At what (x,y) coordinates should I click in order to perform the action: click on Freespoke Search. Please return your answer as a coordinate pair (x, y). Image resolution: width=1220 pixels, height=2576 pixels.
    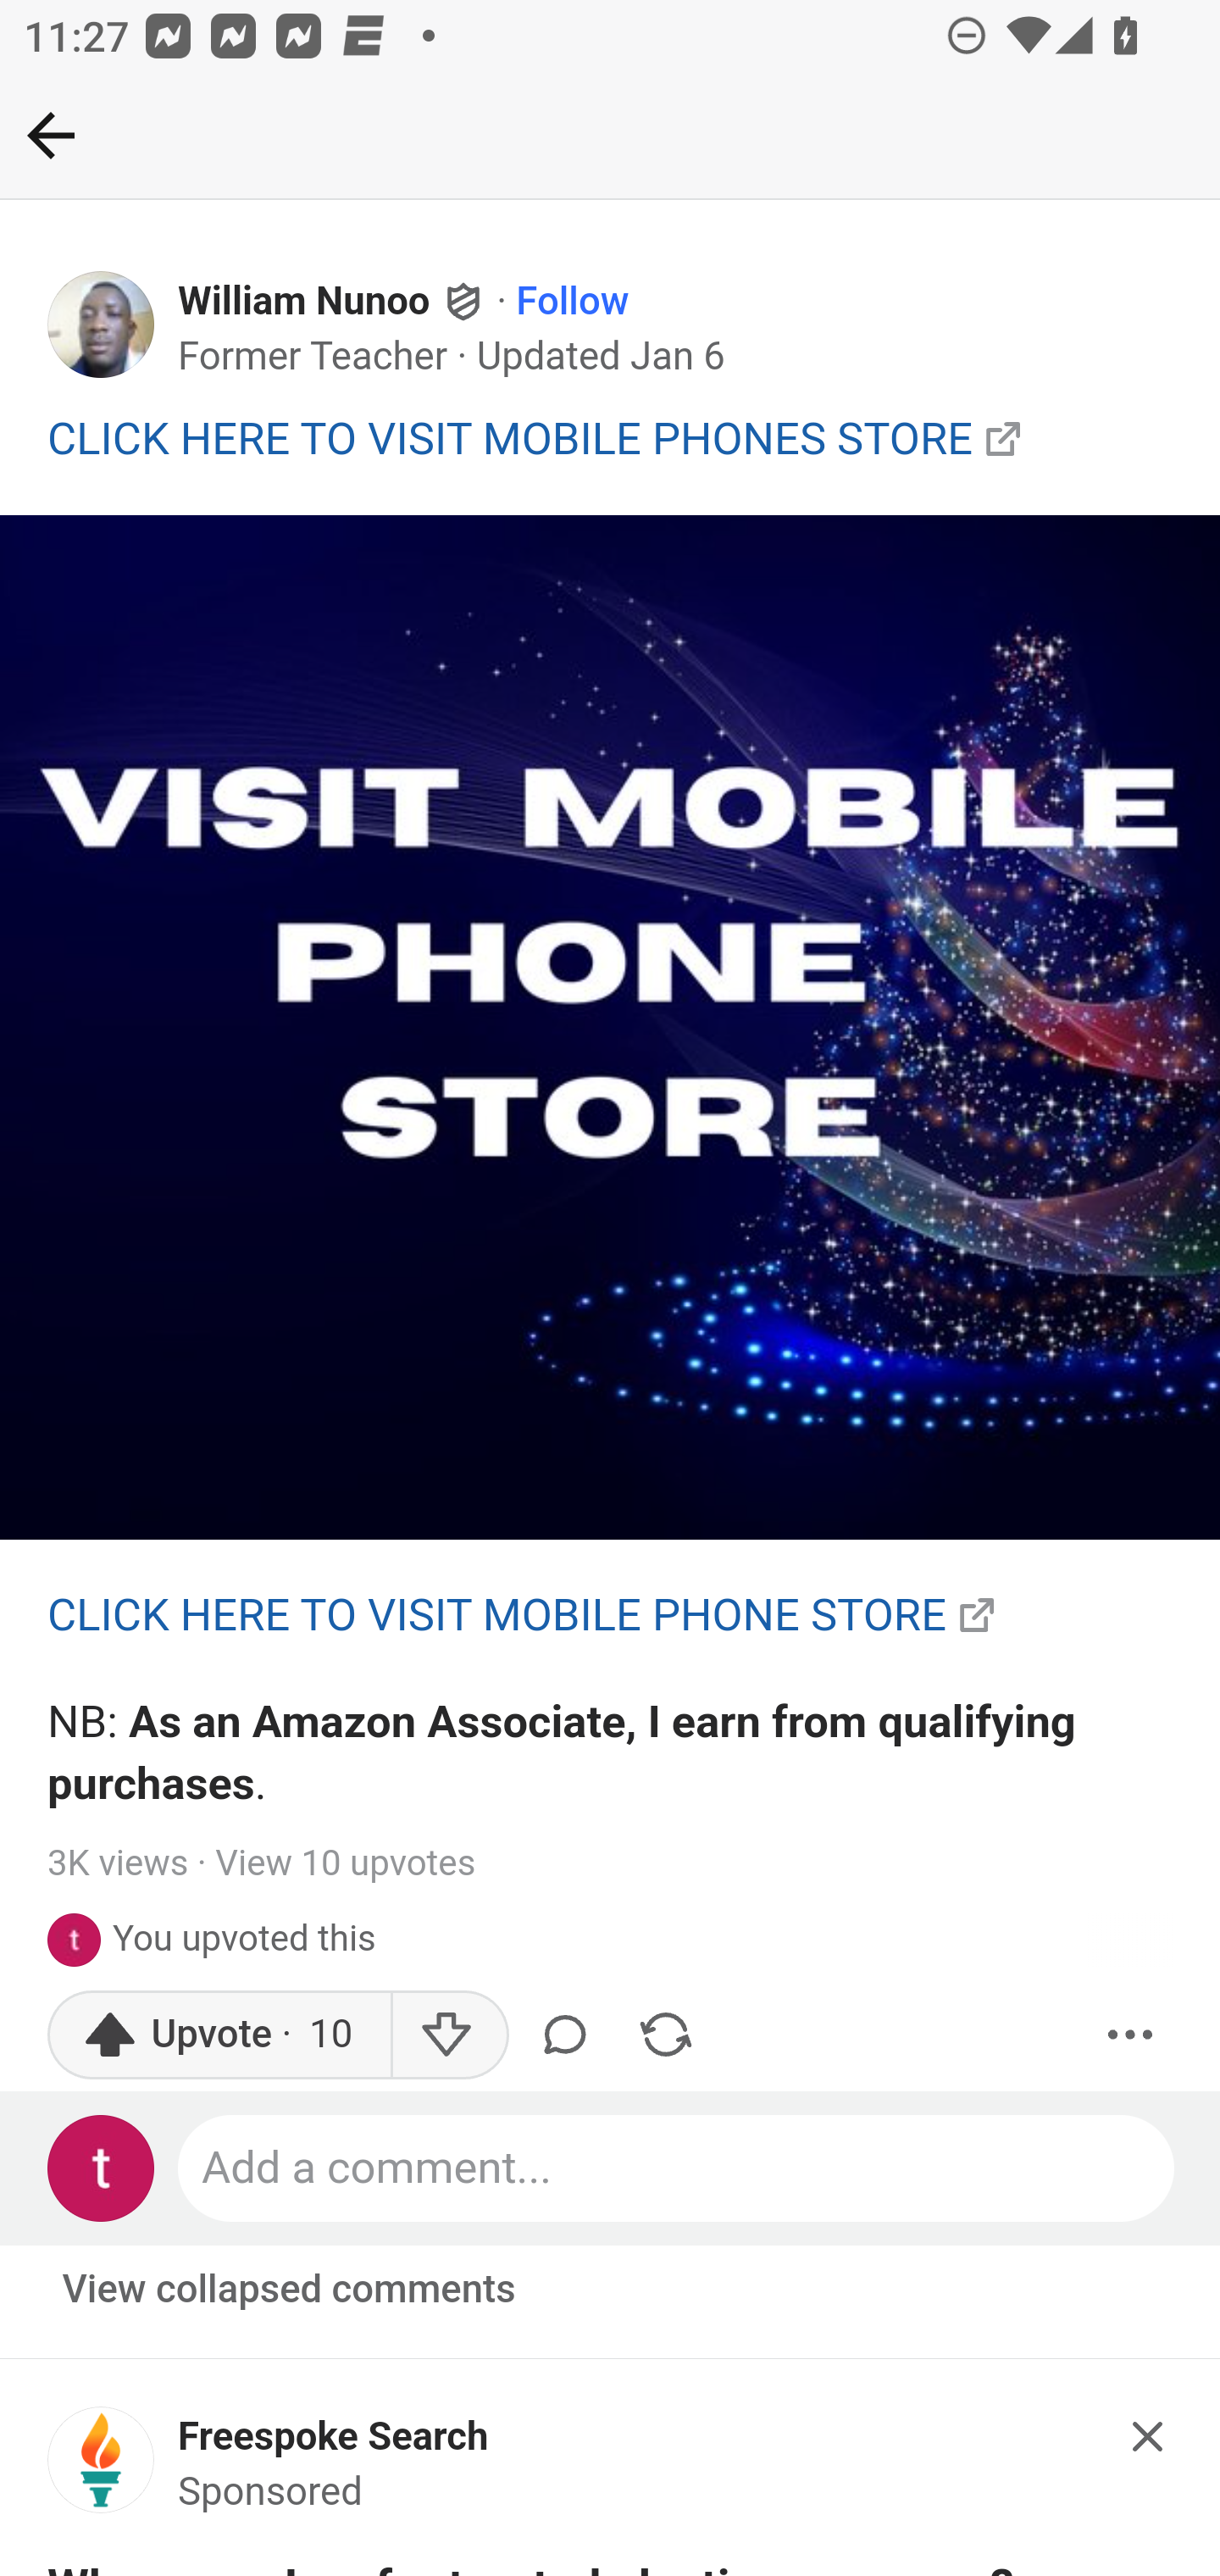
    Looking at the image, I should click on (334, 2437).